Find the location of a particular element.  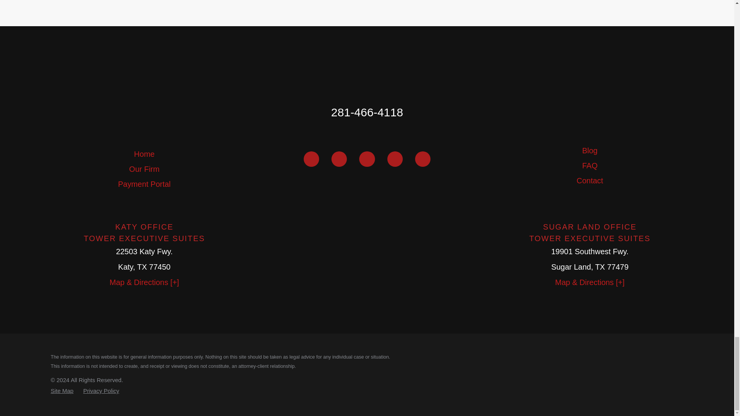

Avvo is located at coordinates (395, 159).